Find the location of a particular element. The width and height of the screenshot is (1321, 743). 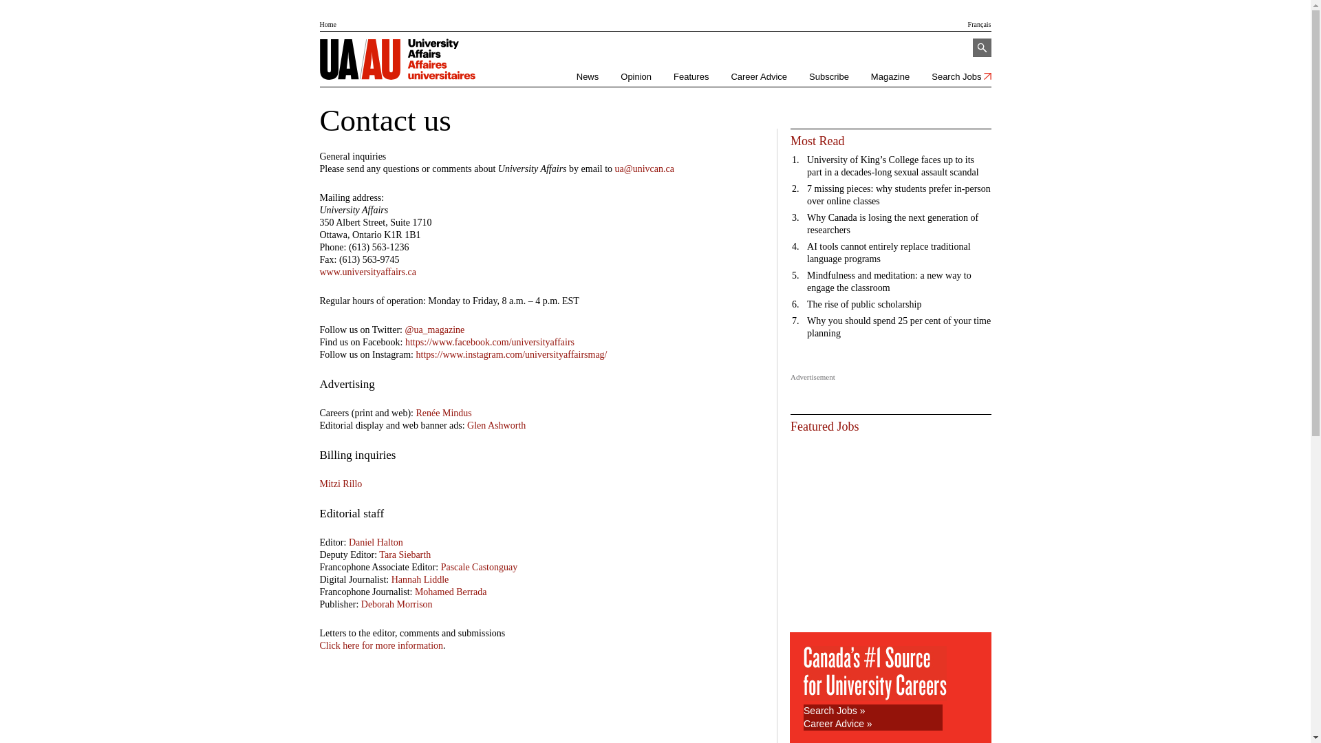

Subscribe is located at coordinates (829, 77).